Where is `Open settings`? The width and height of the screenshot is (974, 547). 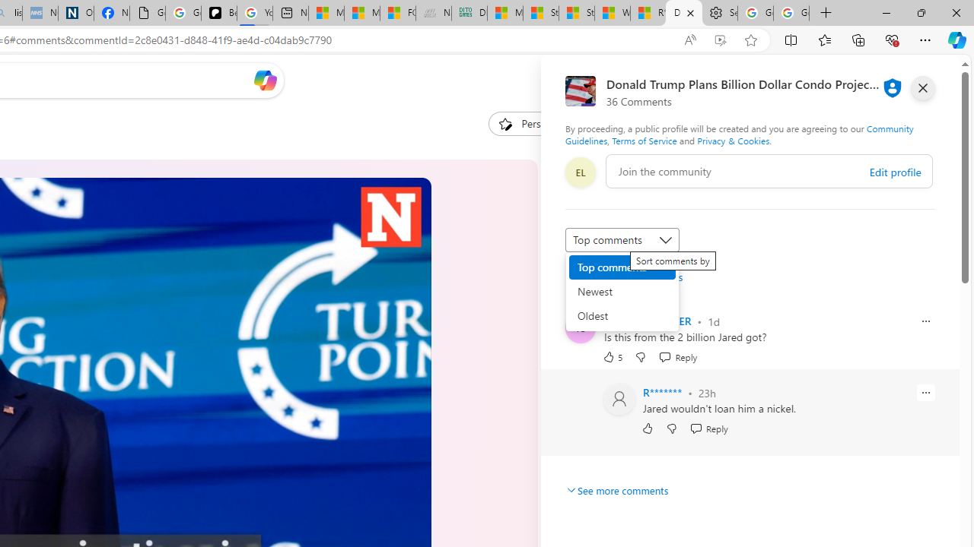
Open settings is located at coordinates (925, 80).